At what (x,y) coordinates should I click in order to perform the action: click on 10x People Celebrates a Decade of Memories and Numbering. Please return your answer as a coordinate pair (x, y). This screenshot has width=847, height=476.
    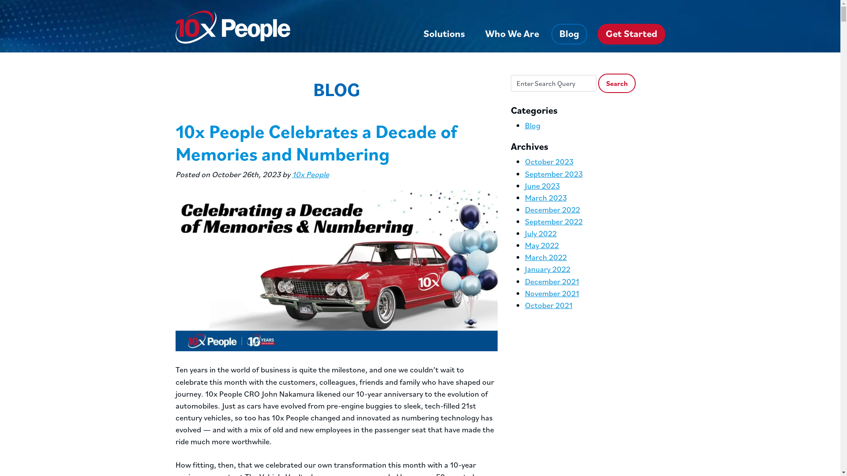
    Looking at the image, I should click on (316, 142).